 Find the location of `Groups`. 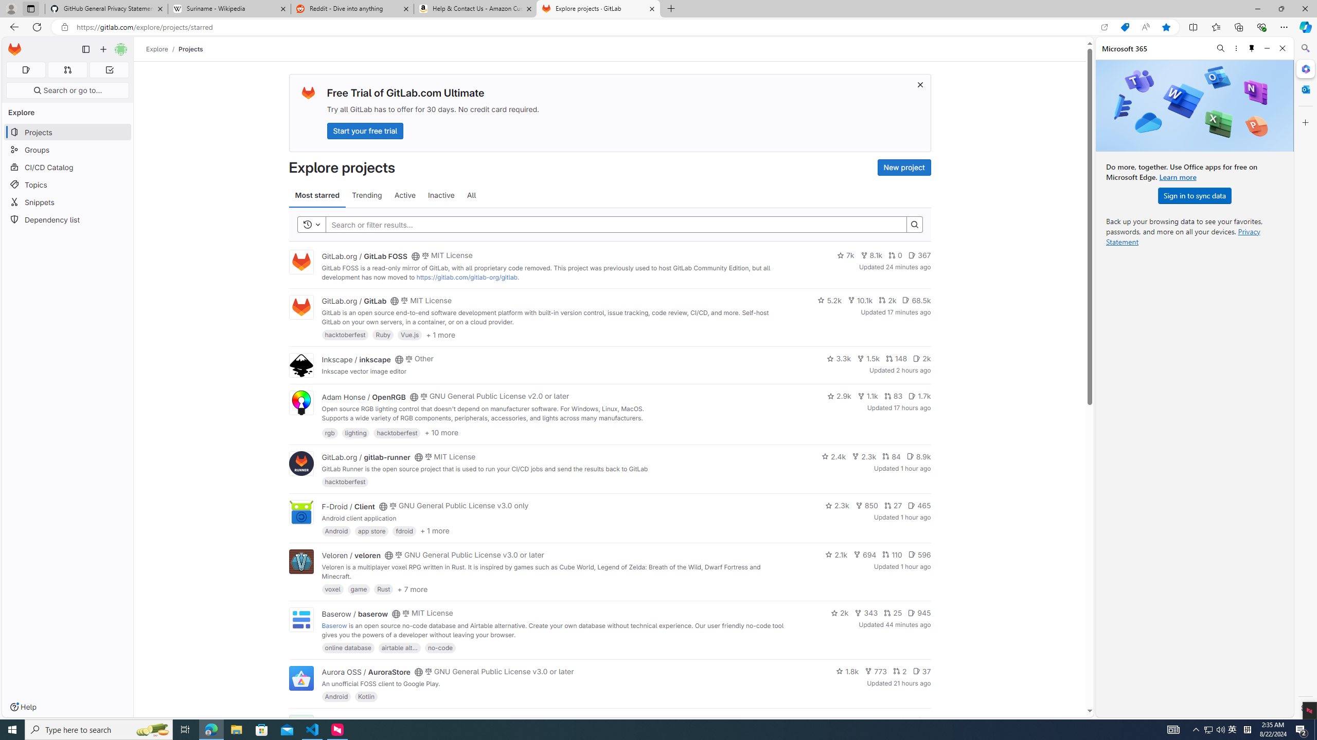

Groups is located at coordinates (68, 150).